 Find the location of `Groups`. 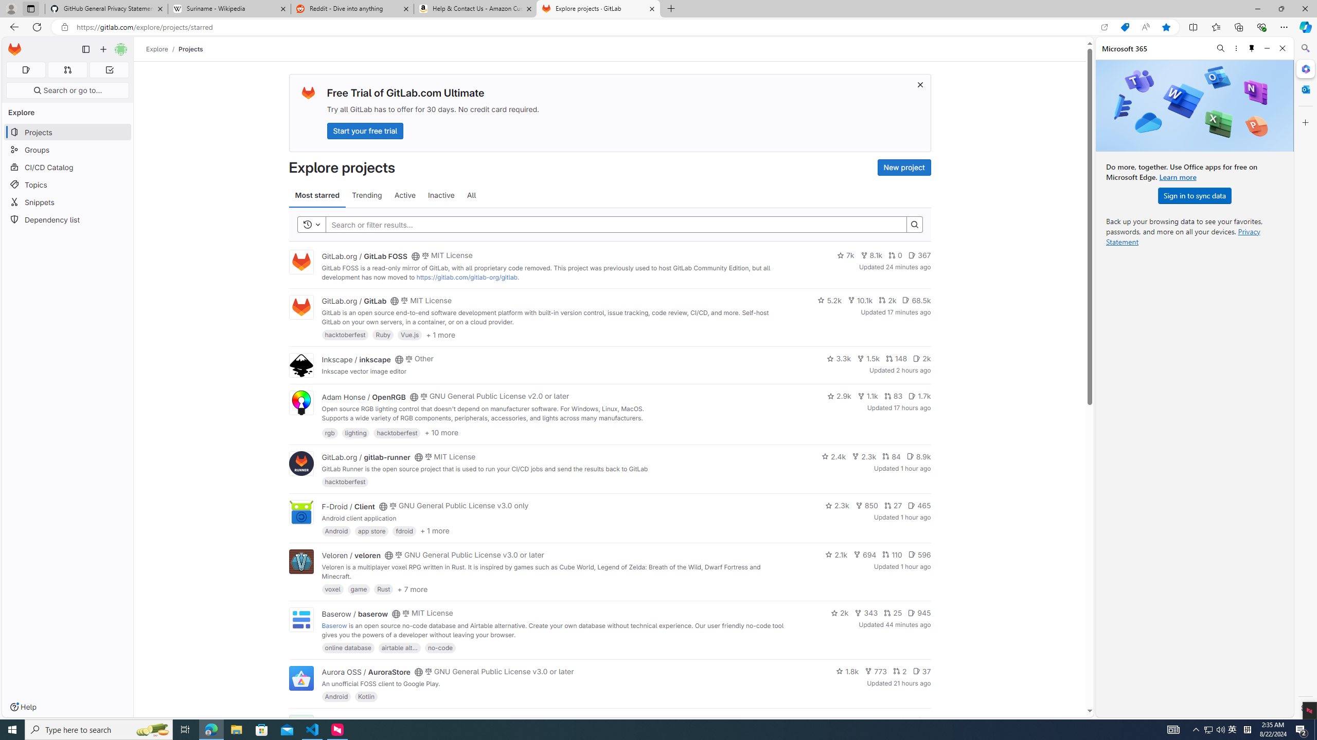

Groups is located at coordinates (68, 150).